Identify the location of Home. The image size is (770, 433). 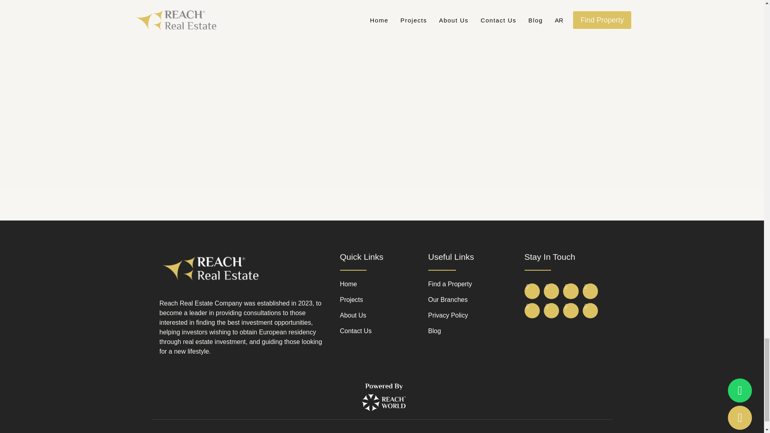
(384, 284).